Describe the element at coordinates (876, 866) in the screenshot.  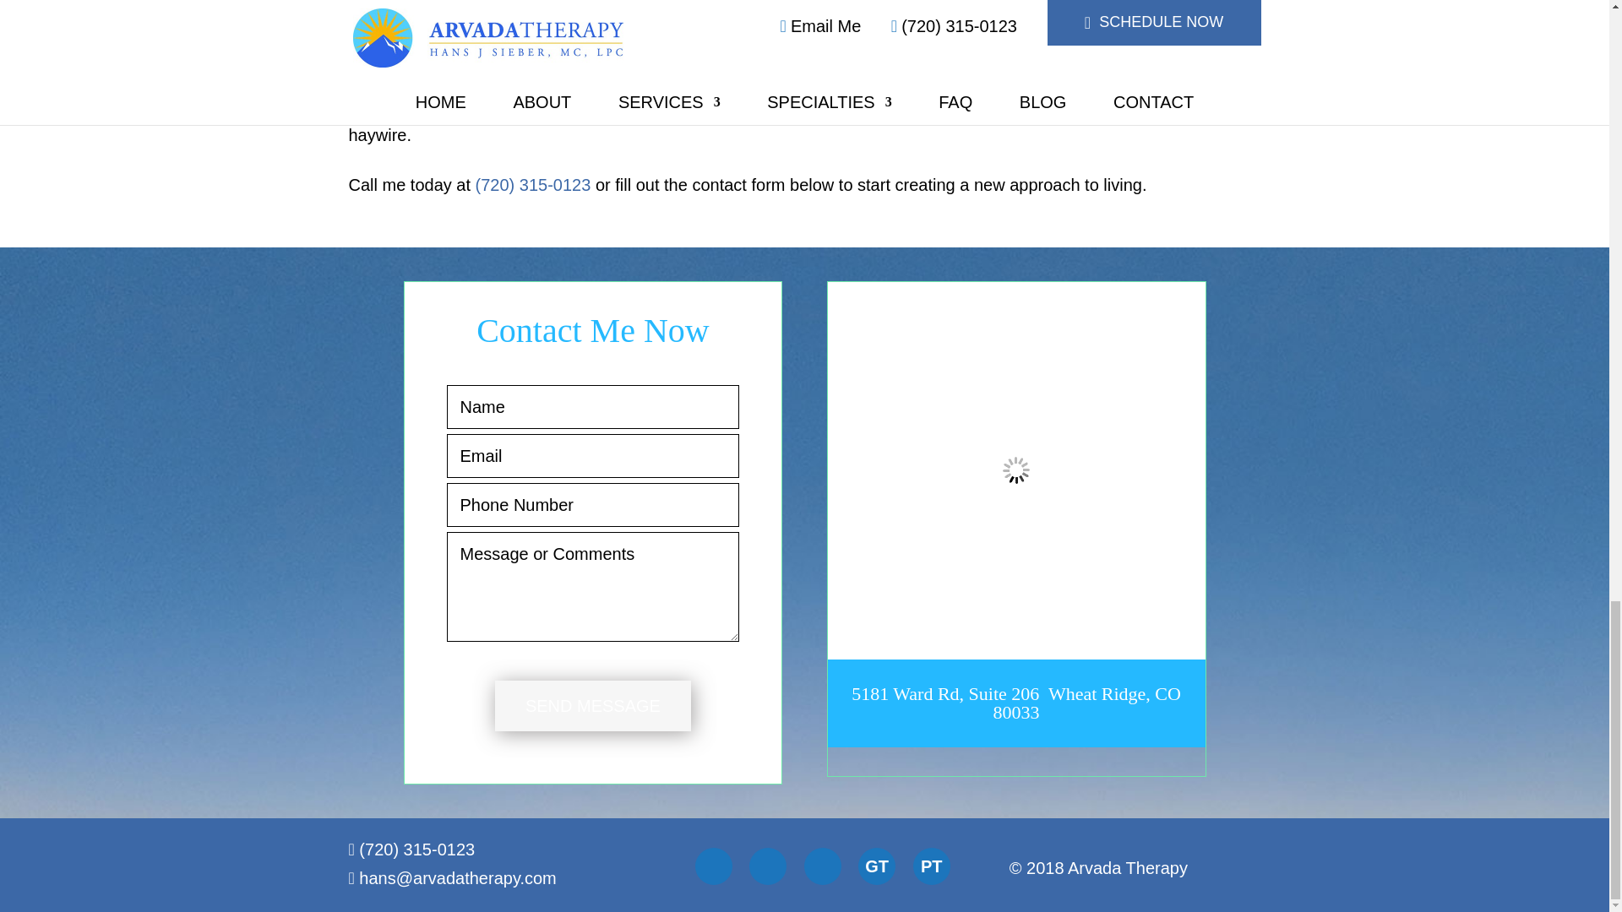
I see `GT` at that location.